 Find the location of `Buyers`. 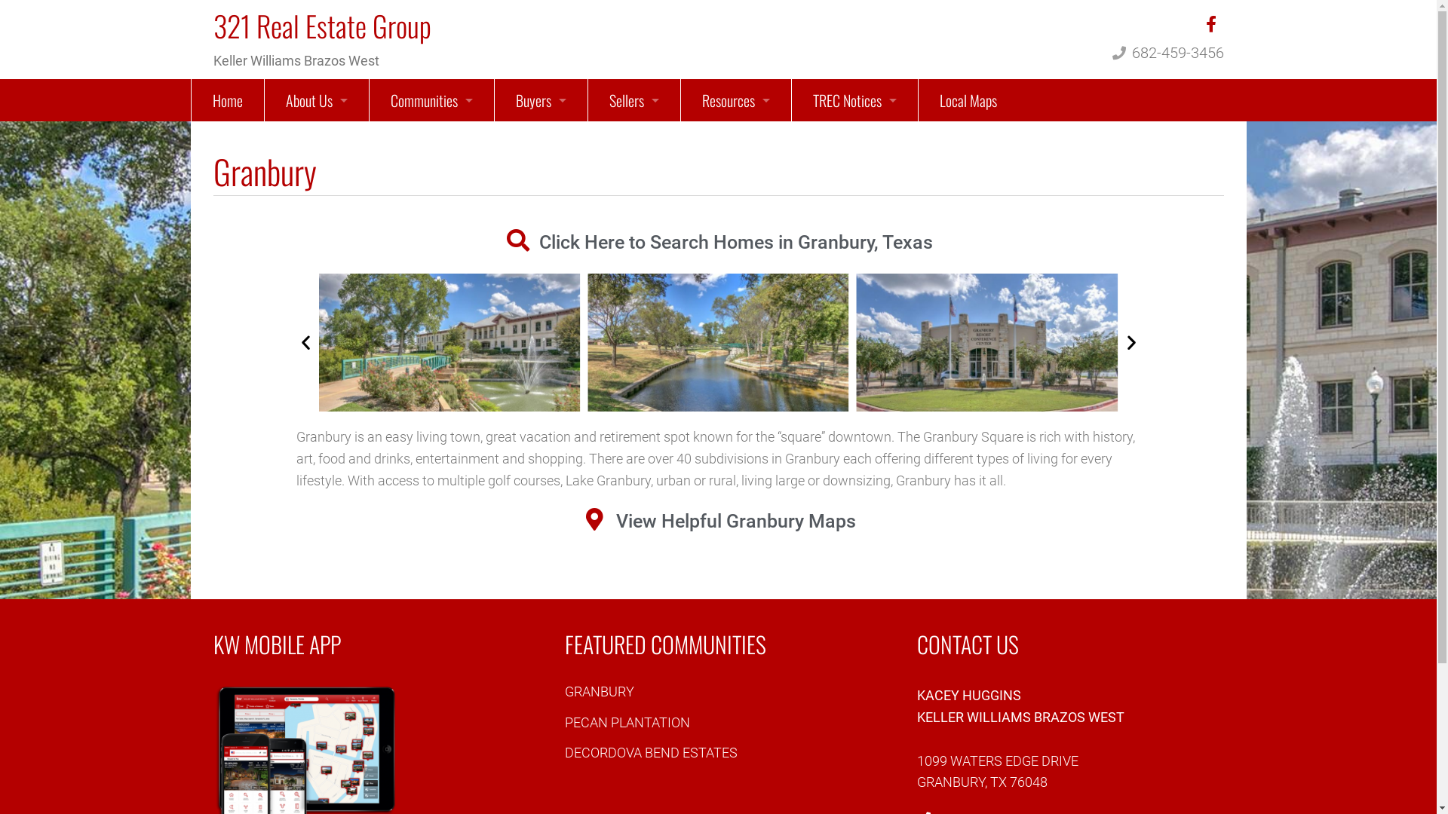

Buyers is located at coordinates (541, 100).